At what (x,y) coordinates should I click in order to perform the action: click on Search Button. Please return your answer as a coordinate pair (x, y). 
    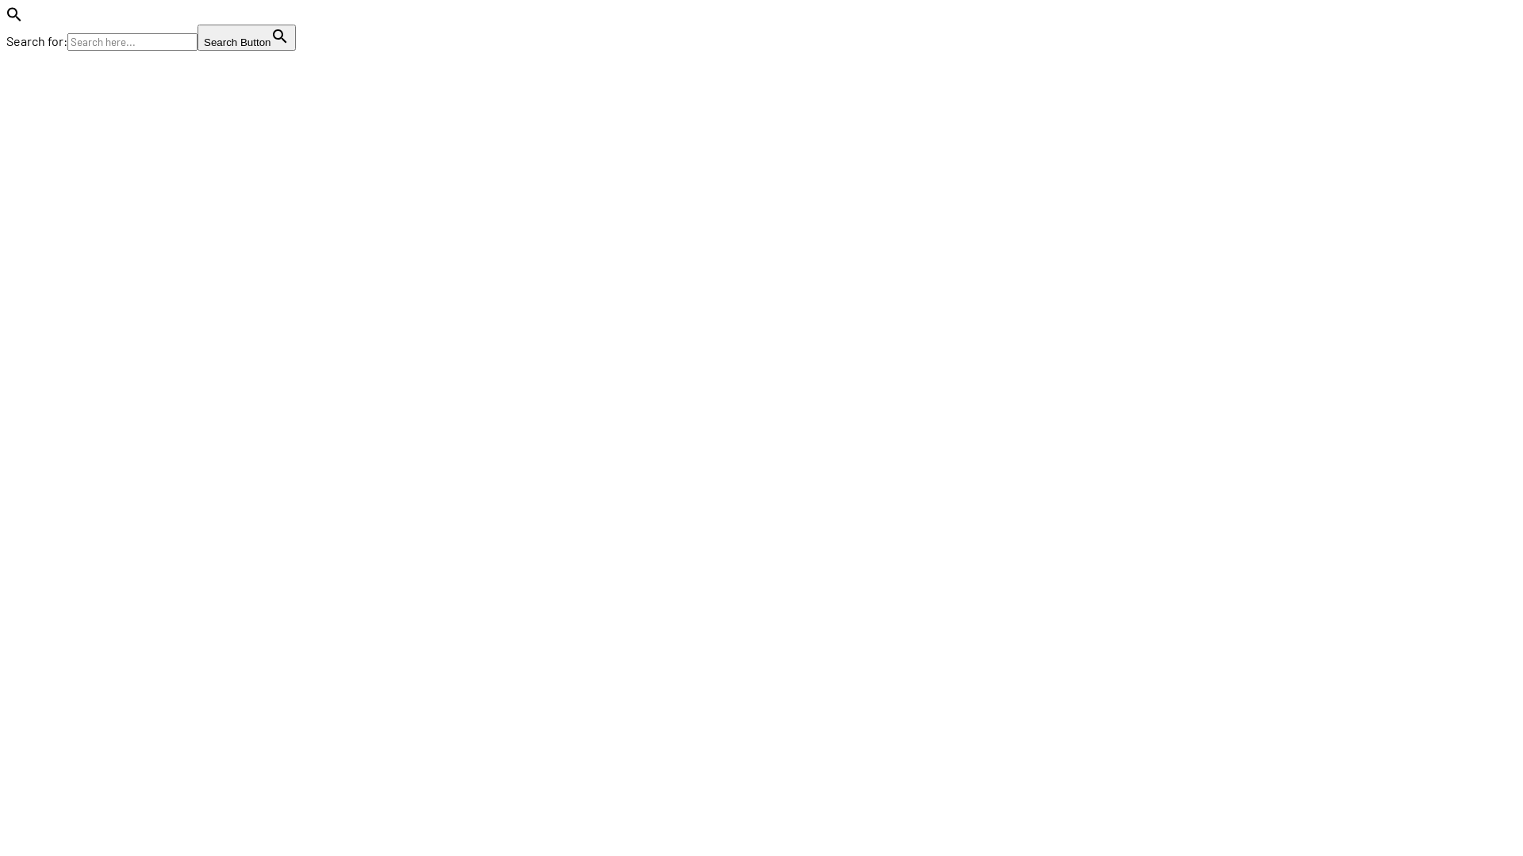
    Looking at the image, I should click on (247, 38).